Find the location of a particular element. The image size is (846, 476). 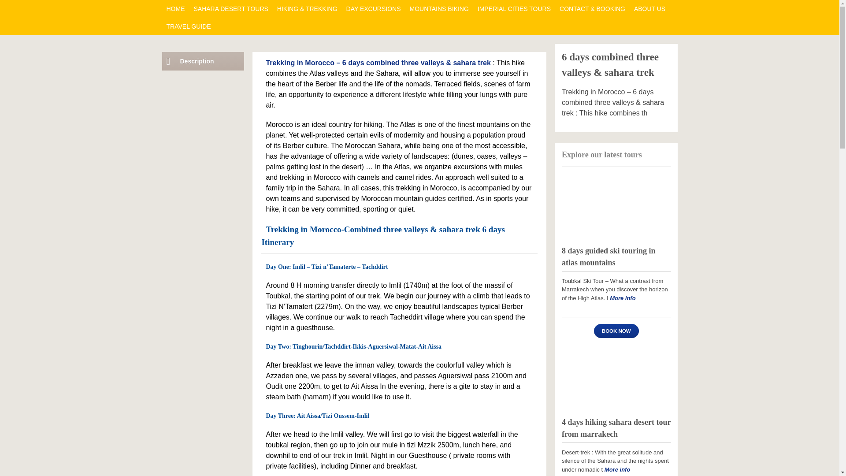

Book now is located at coordinates (616, 331).